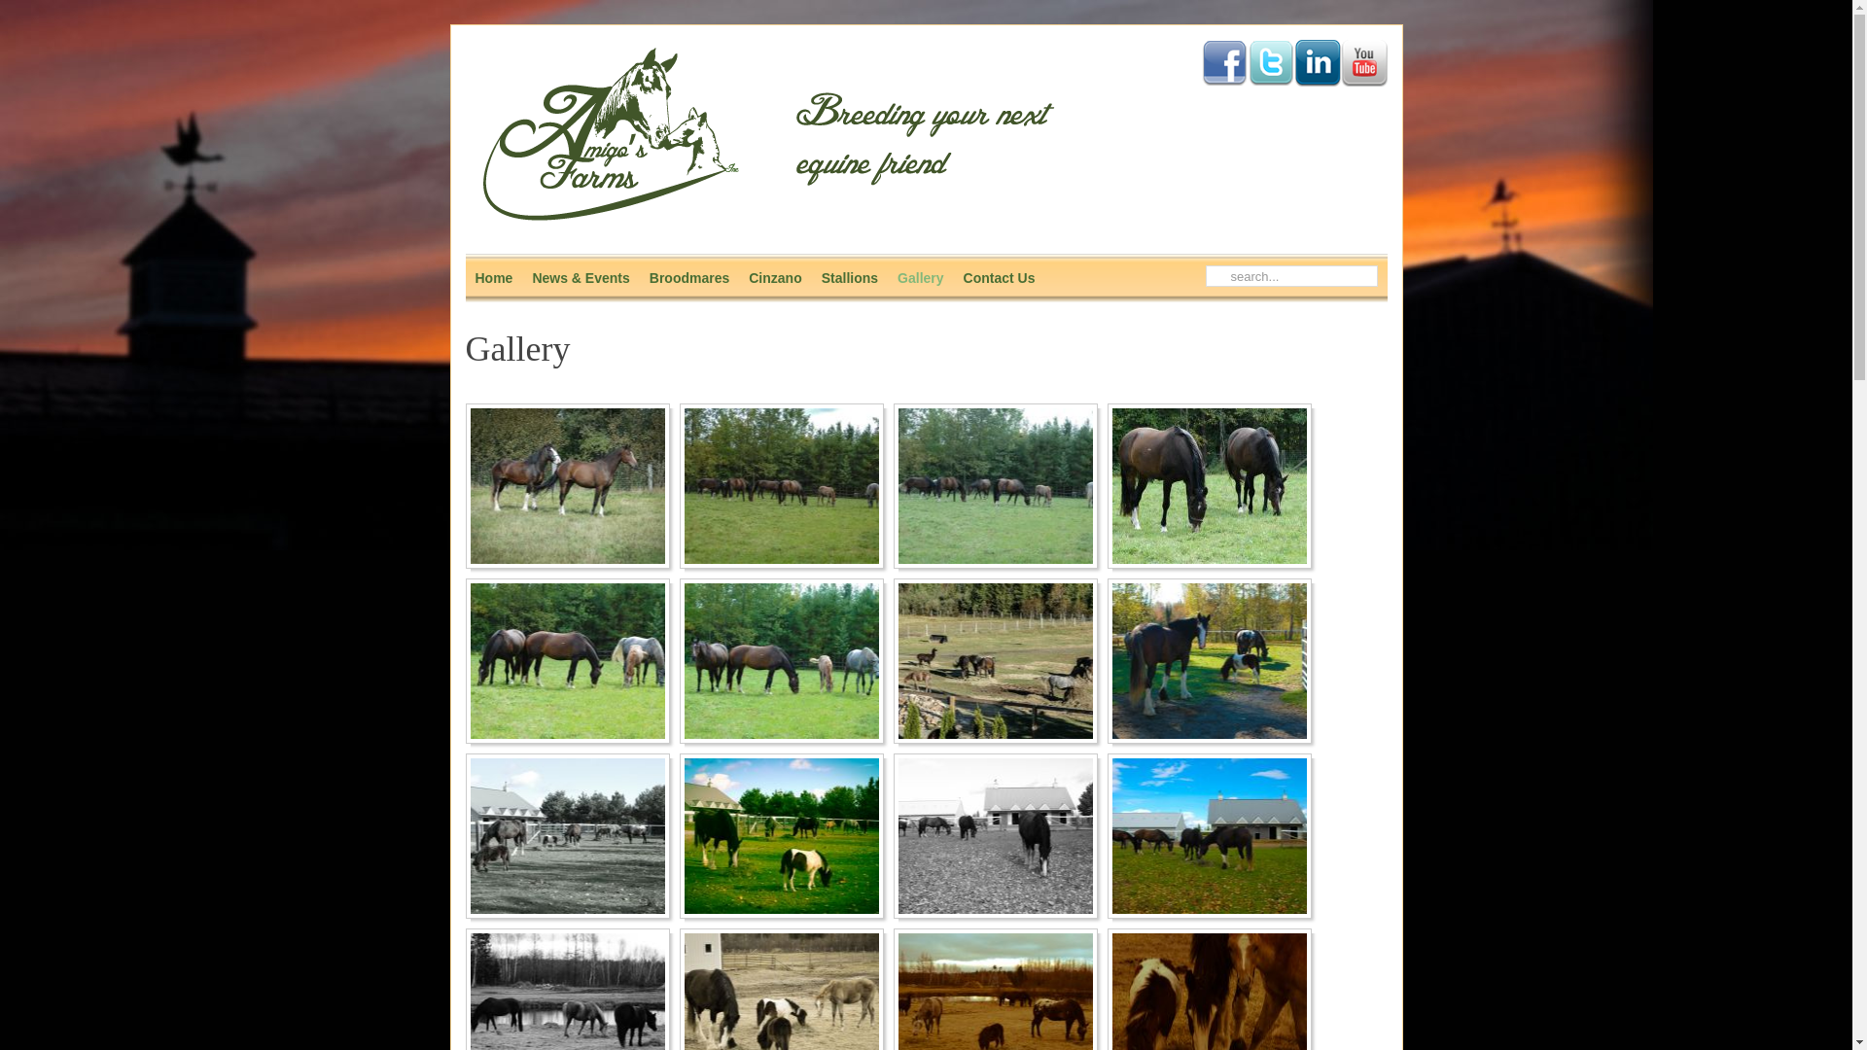  What do you see at coordinates (782, 836) in the screenshot?
I see `JW_SIG_NAVTIP <b>Gallery</b><br /><br />` at bounding box center [782, 836].